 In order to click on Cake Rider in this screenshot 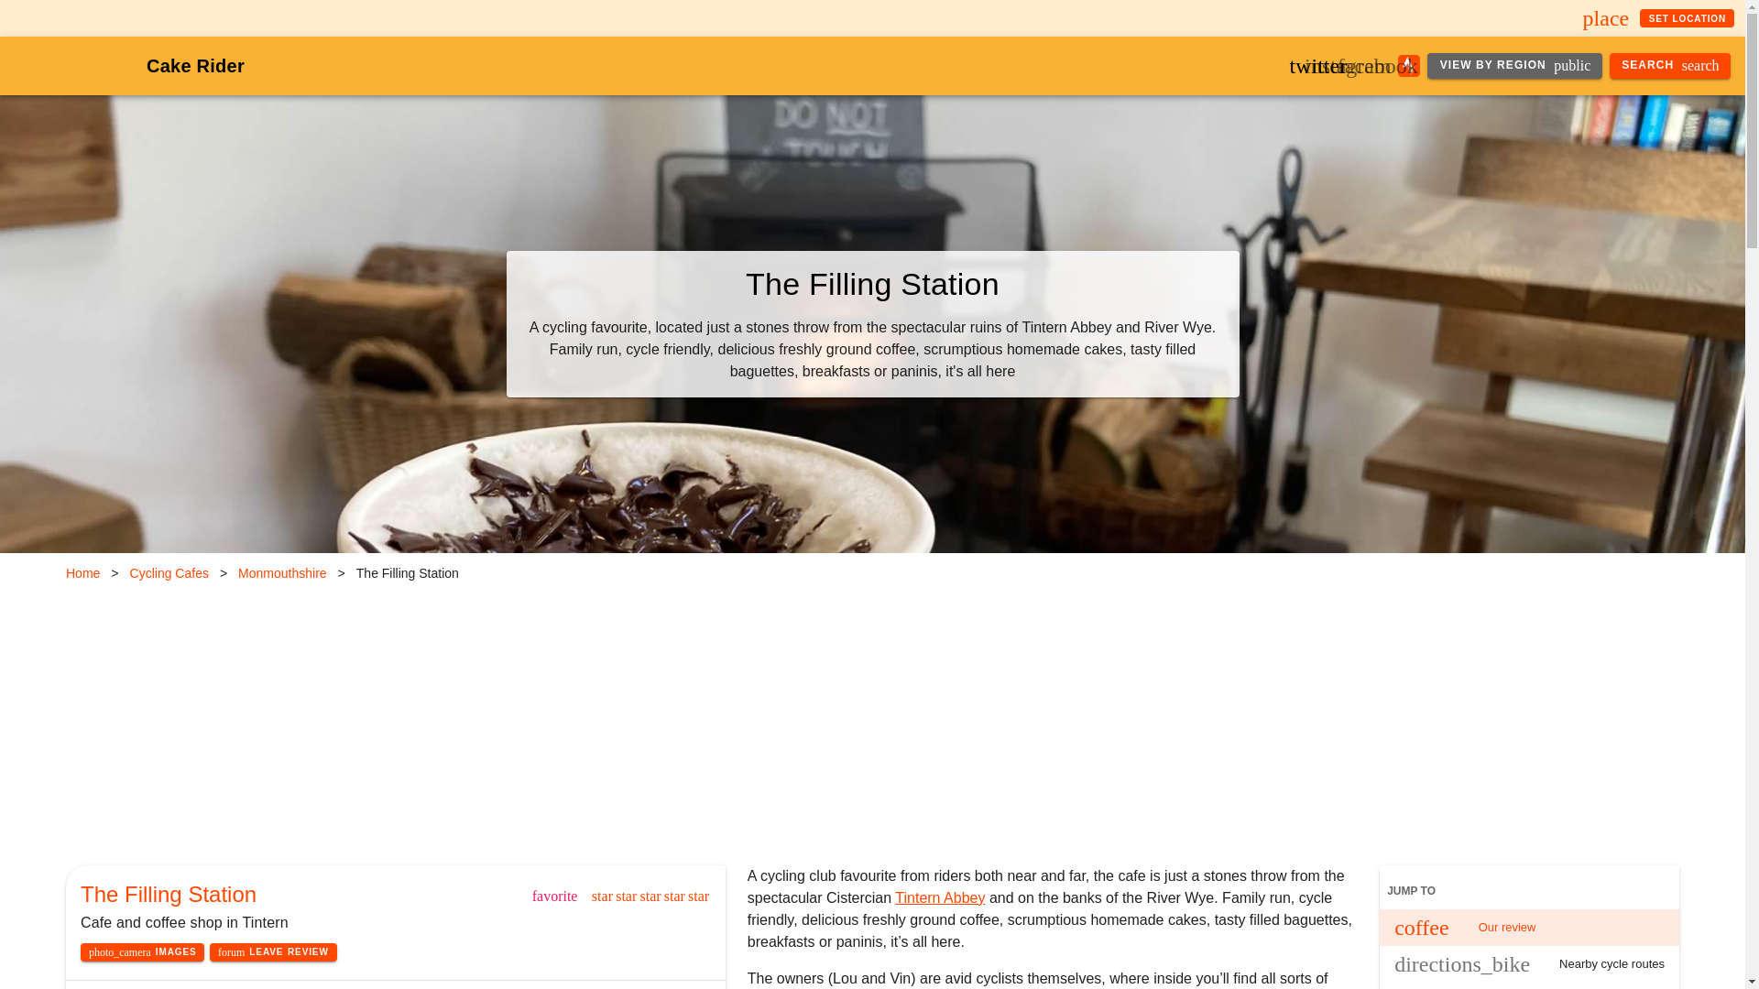, I will do `click(194, 66)`.